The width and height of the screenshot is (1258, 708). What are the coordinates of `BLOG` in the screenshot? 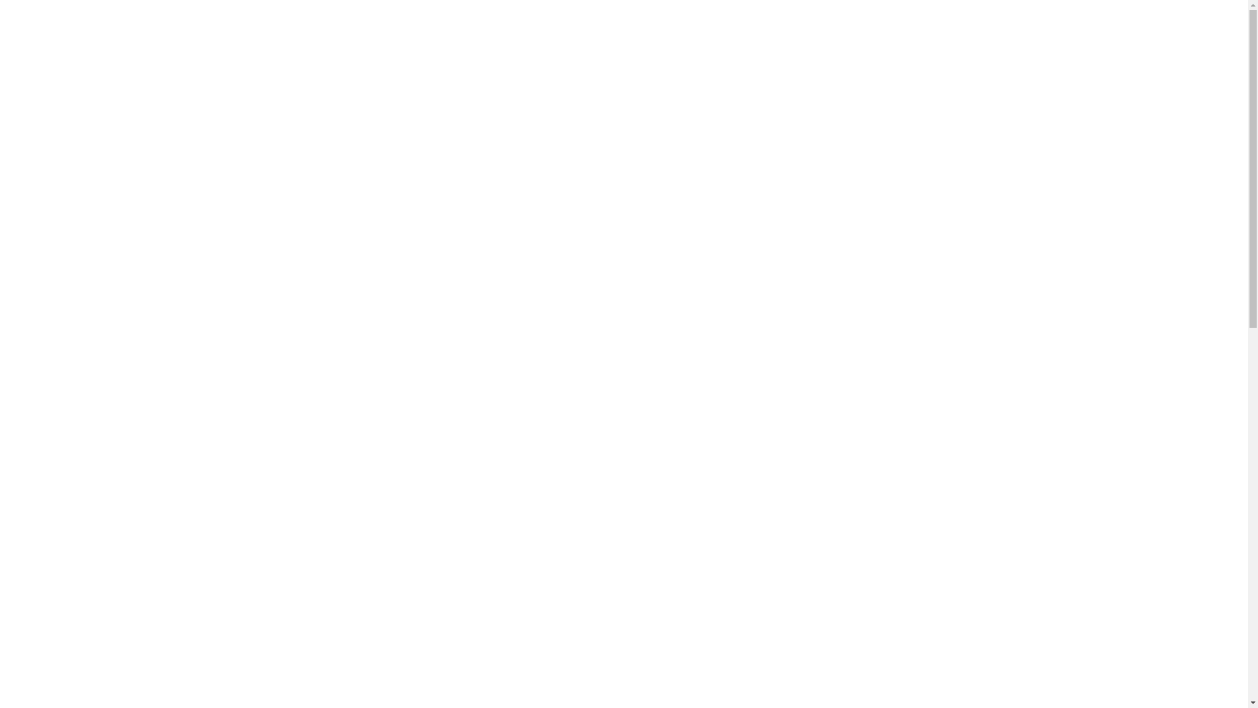 It's located at (669, 63).